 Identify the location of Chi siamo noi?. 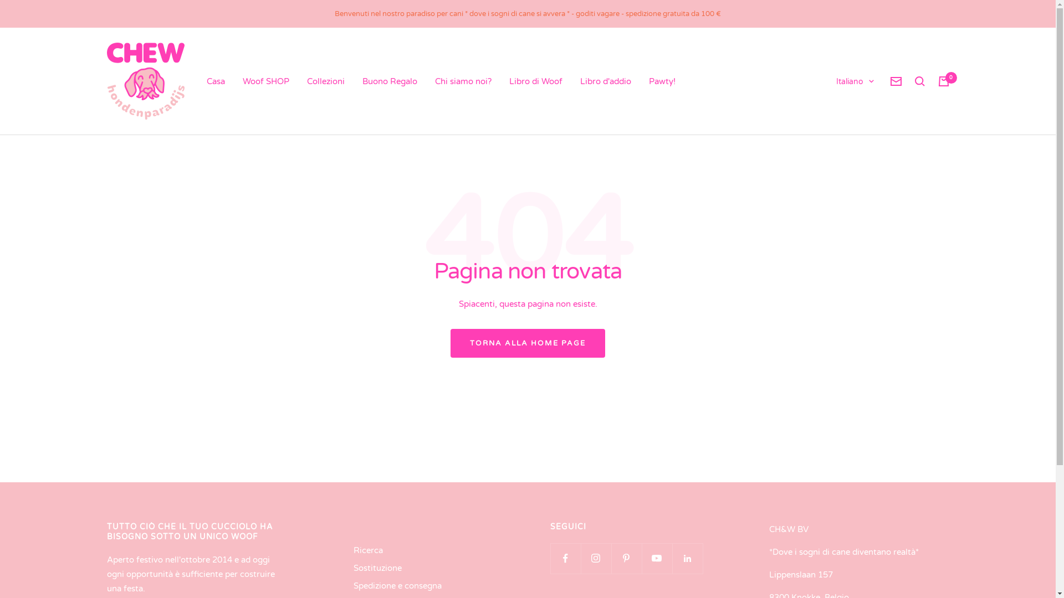
(463, 81).